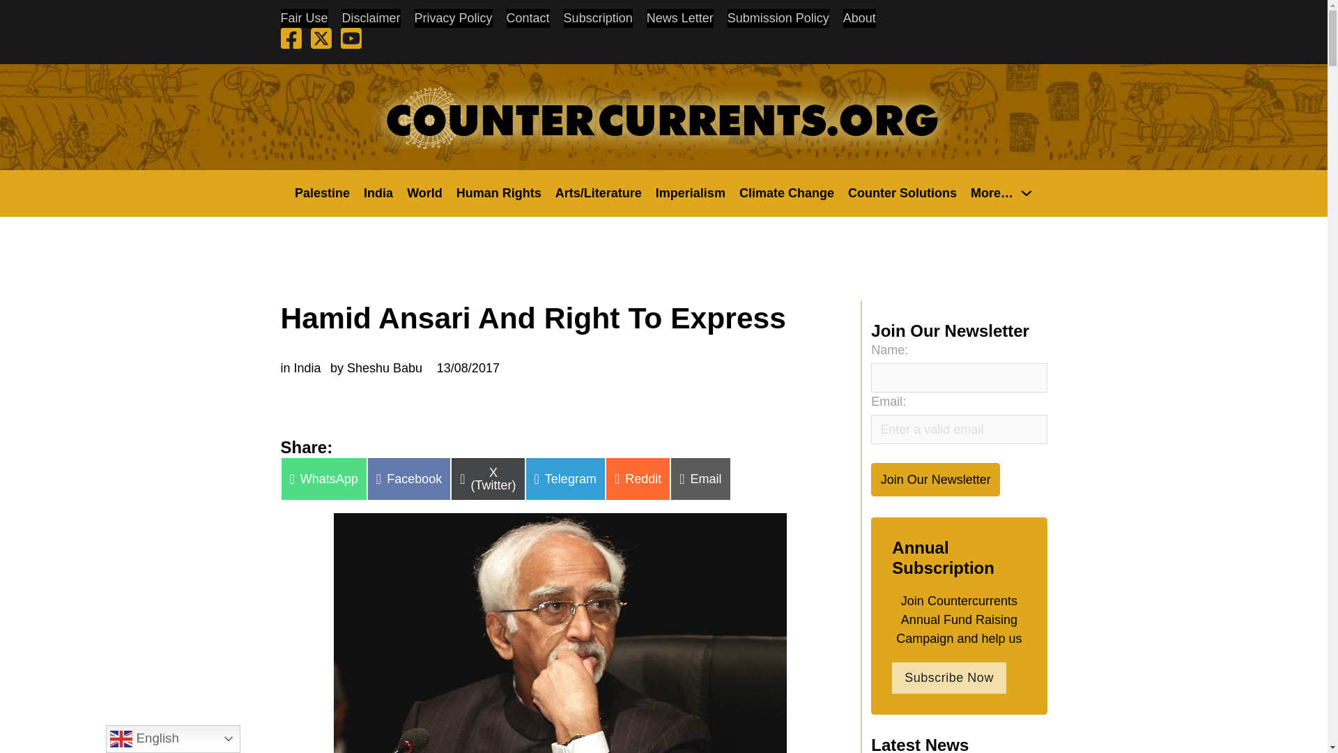  Describe the element at coordinates (778, 18) in the screenshot. I see `Submission Policy` at that location.